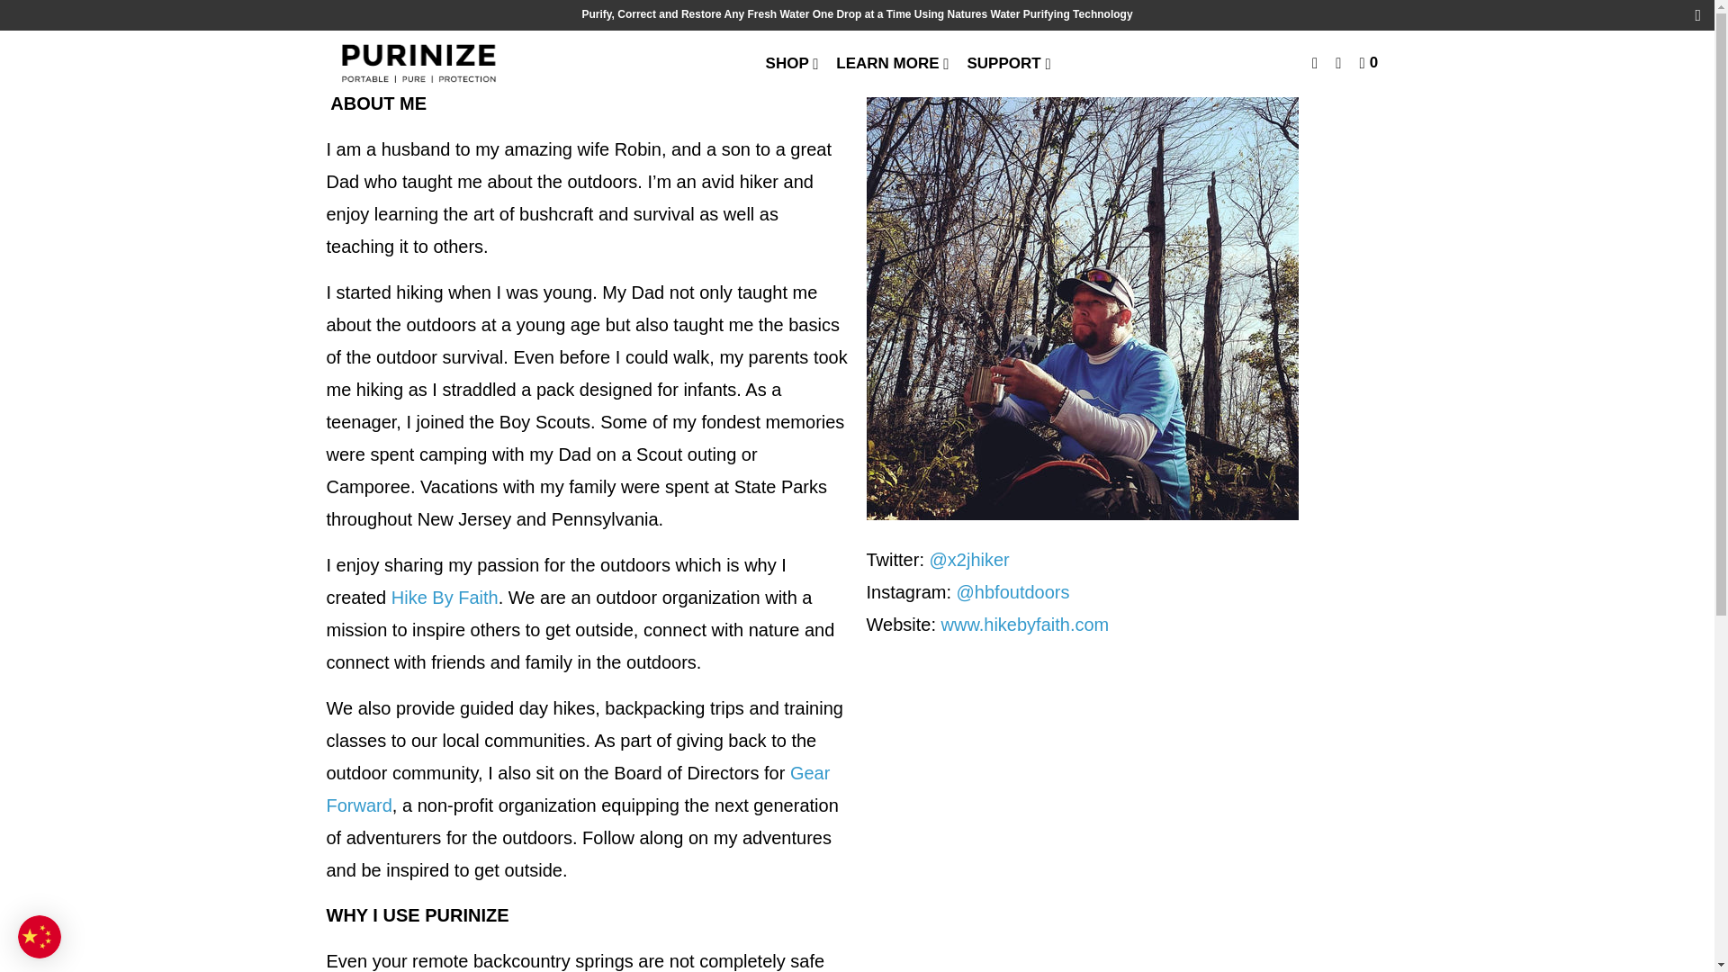 Image resolution: width=1728 pixels, height=972 pixels. I want to click on Hike By Faith, so click(445, 598).